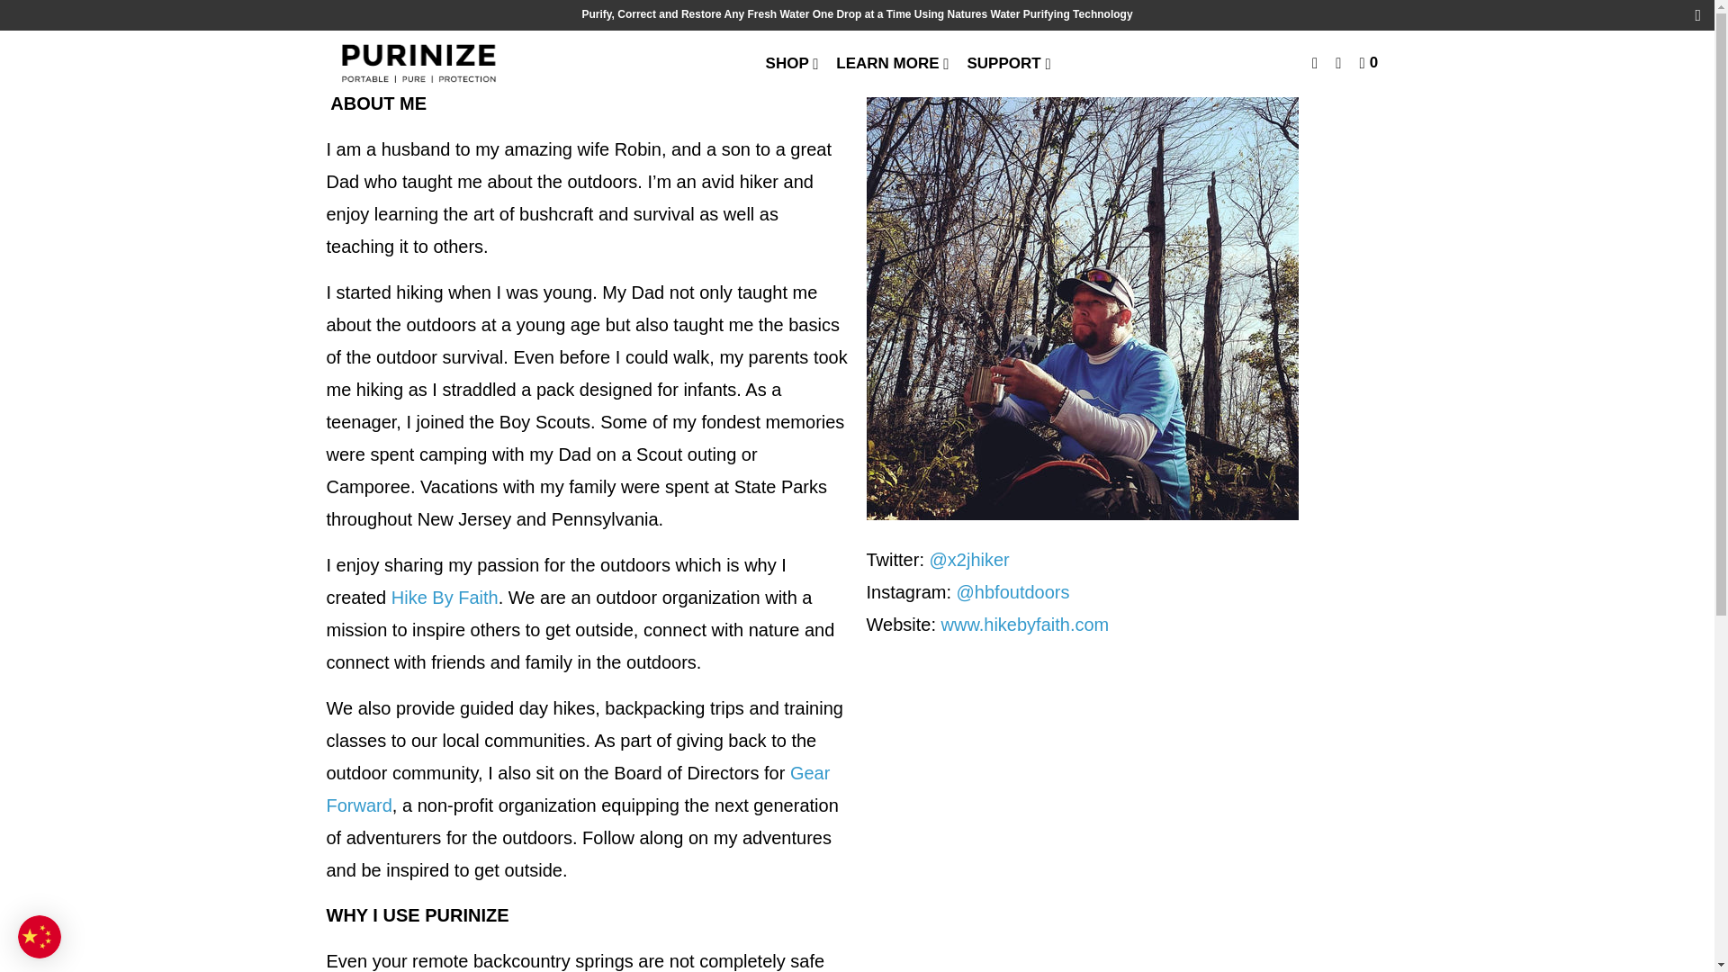 Image resolution: width=1728 pixels, height=972 pixels. I want to click on Hike By Faith, so click(445, 598).